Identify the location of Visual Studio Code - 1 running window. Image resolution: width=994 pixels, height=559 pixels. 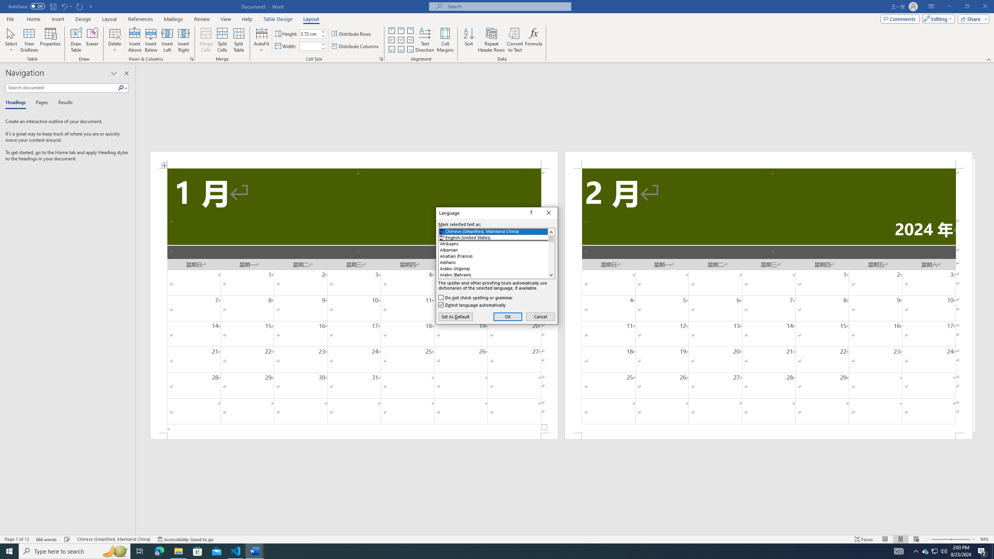
(236, 551).